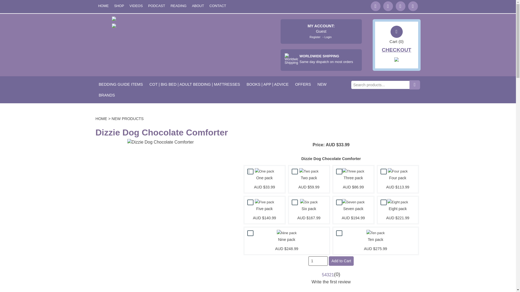 The height and width of the screenshot is (292, 520). I want to click on Seven pack, so click(353, 202).